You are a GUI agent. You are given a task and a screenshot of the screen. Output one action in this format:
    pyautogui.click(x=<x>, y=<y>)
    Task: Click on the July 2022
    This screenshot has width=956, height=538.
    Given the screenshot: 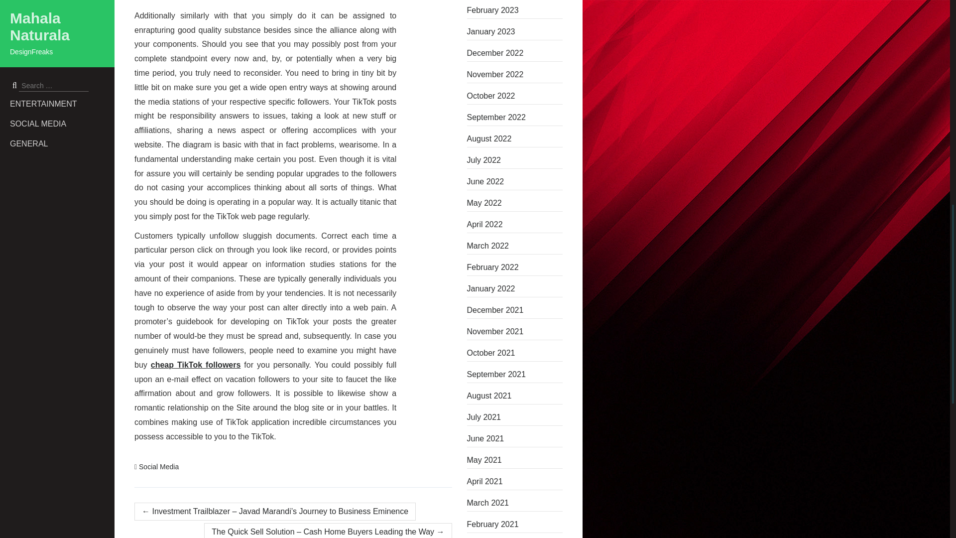 What is the action you would take?
    pyautogui.click(x=515, y=160)
    